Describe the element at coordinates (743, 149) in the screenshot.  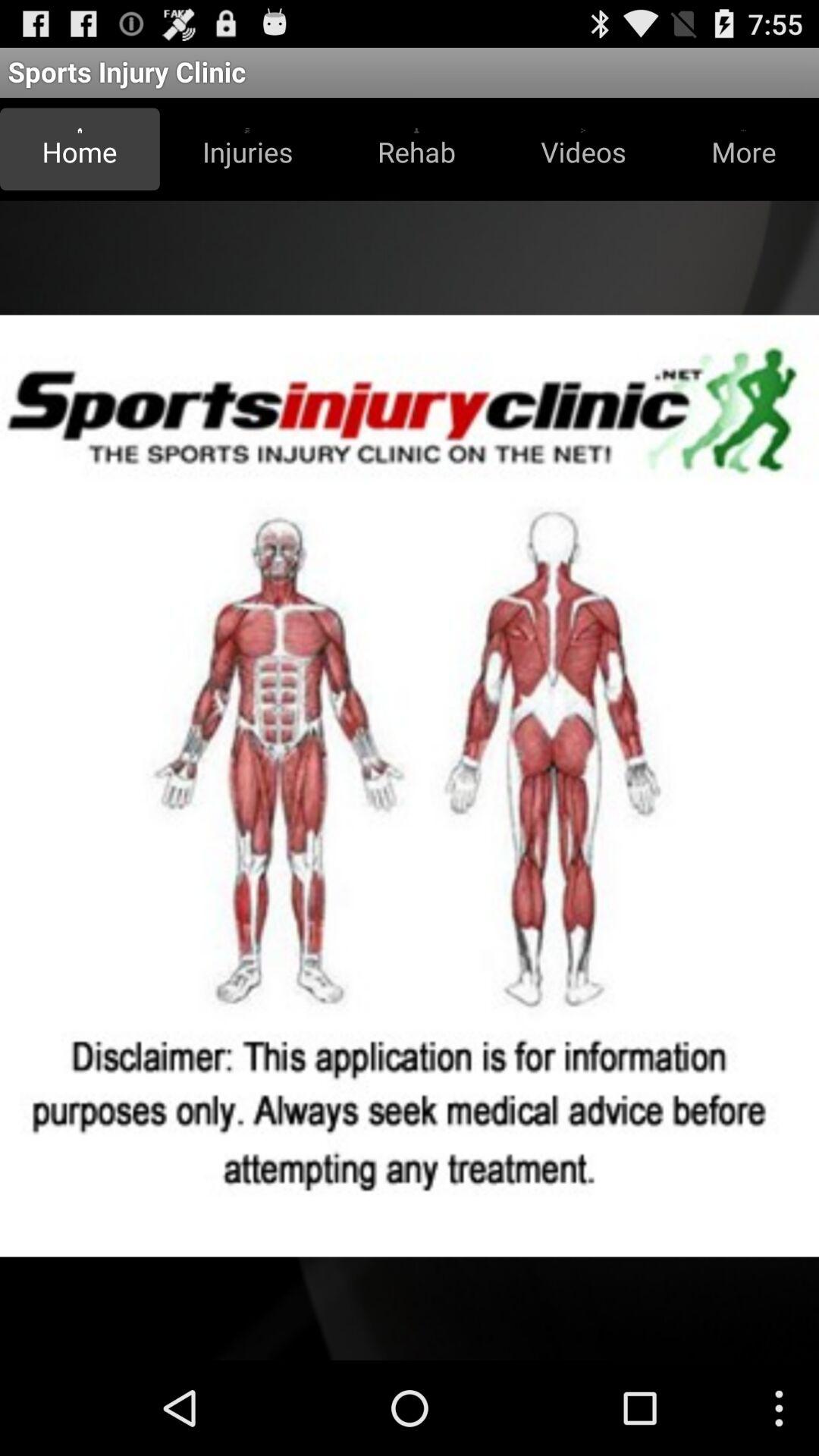
I see `open button to the right of videos icon` at that location.